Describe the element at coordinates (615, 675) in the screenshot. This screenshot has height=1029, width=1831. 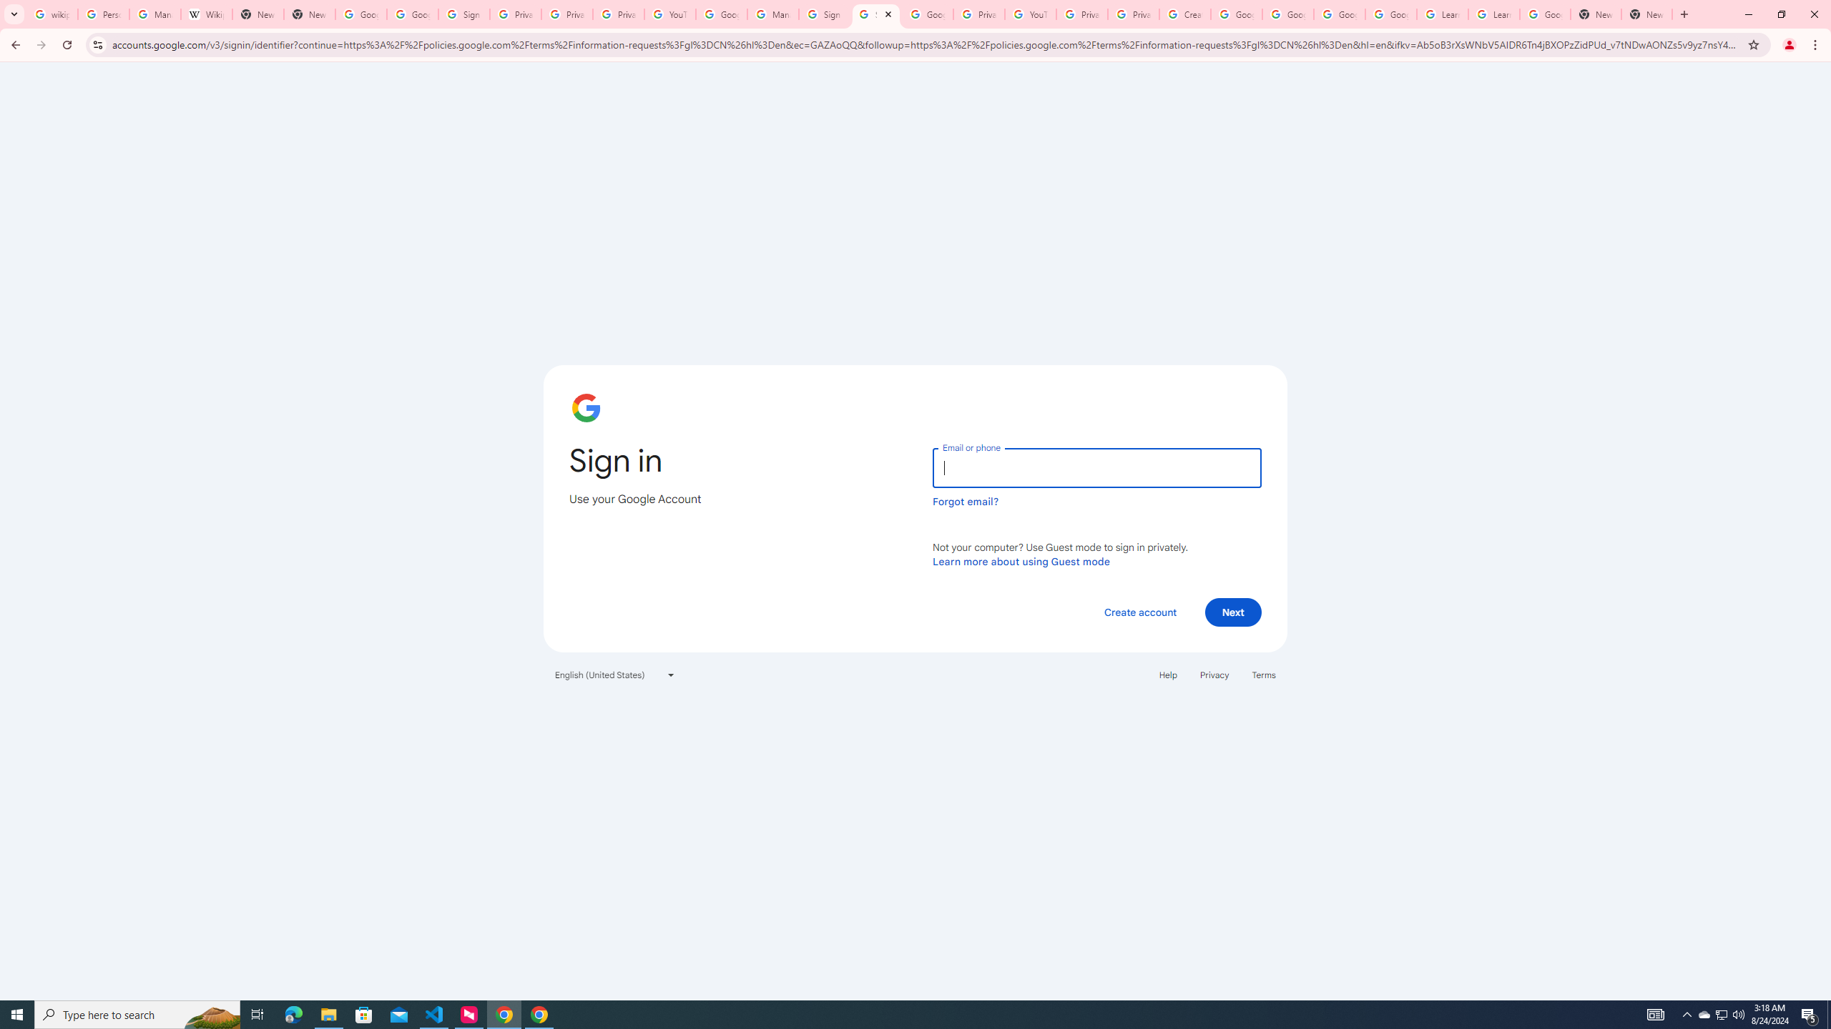
I see `English (United States)` at that location.